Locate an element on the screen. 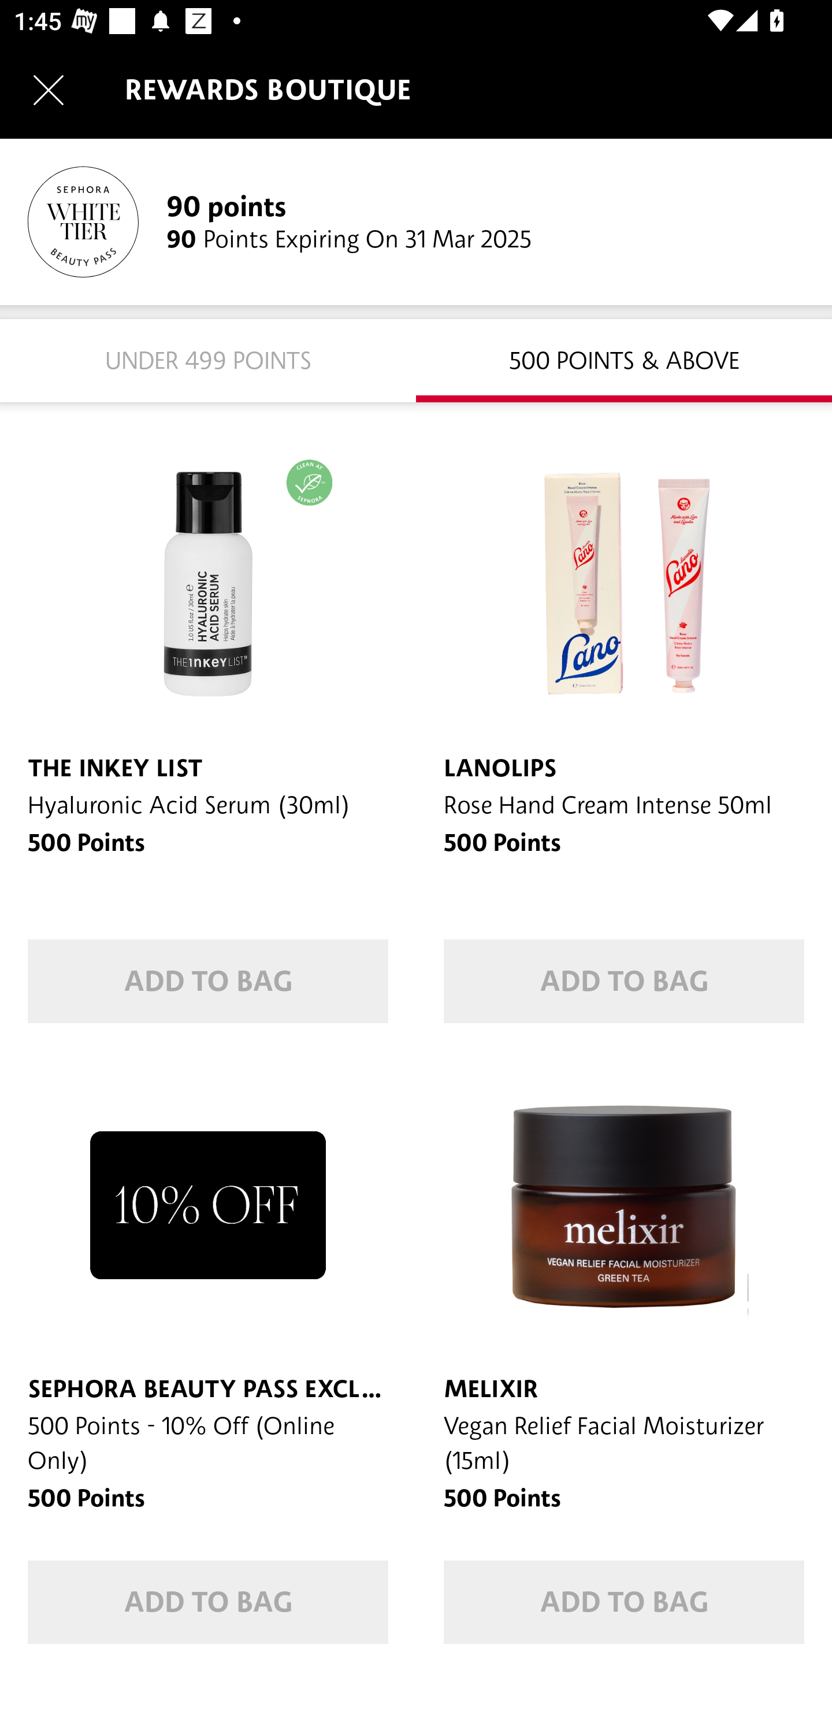 The height and width of the screenshot is (1711, 832). Under 499 Points UNDER 499 POINTS is located at coordinates (208, 360).